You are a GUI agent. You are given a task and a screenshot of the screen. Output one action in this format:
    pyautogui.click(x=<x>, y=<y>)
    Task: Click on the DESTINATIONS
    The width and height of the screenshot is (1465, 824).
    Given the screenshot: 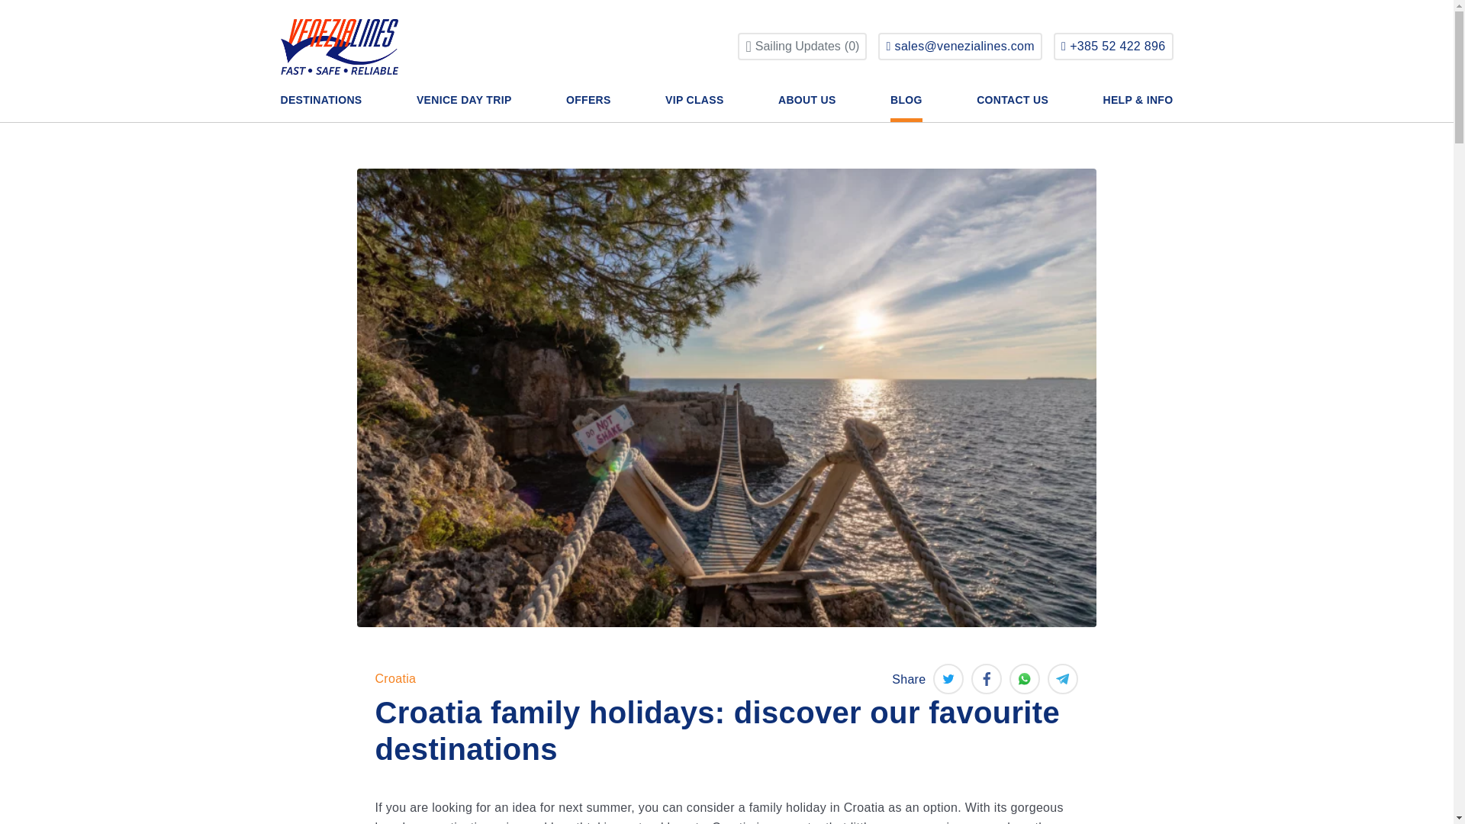 What is the action you would take?
    pyautogui.click(x=906, y=108)
    